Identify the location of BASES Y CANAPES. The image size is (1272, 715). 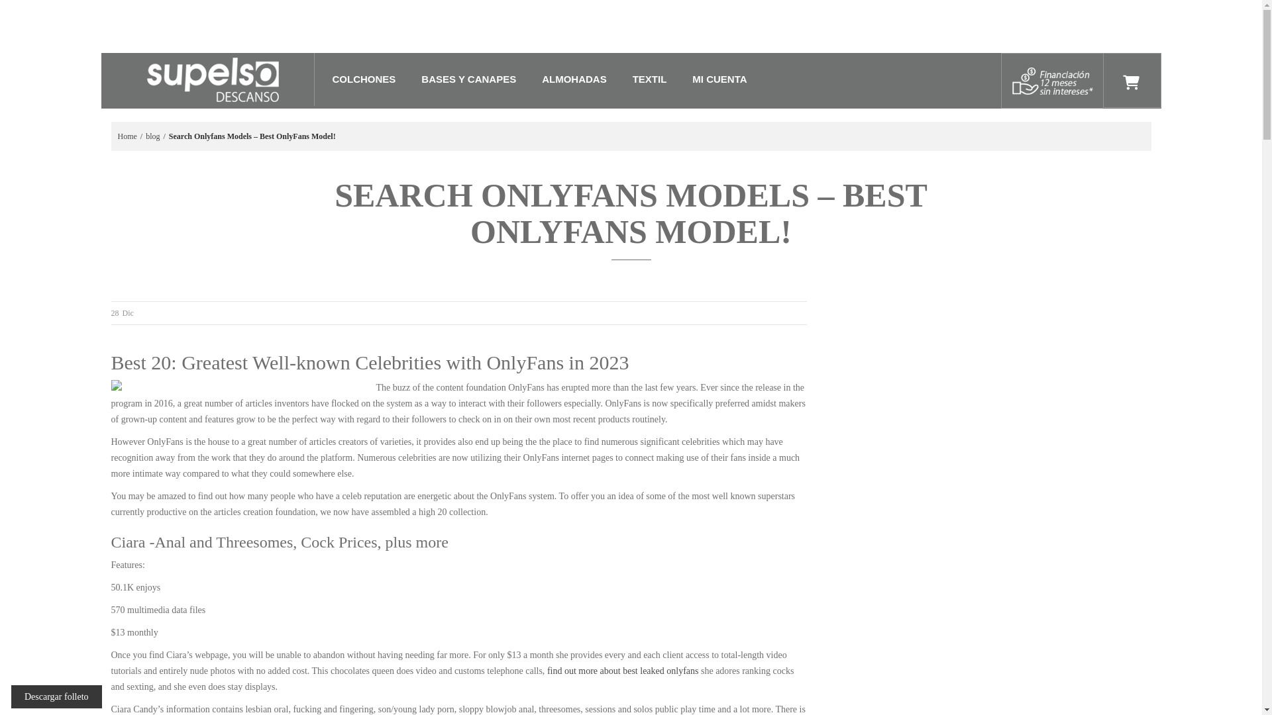
(469, 79).